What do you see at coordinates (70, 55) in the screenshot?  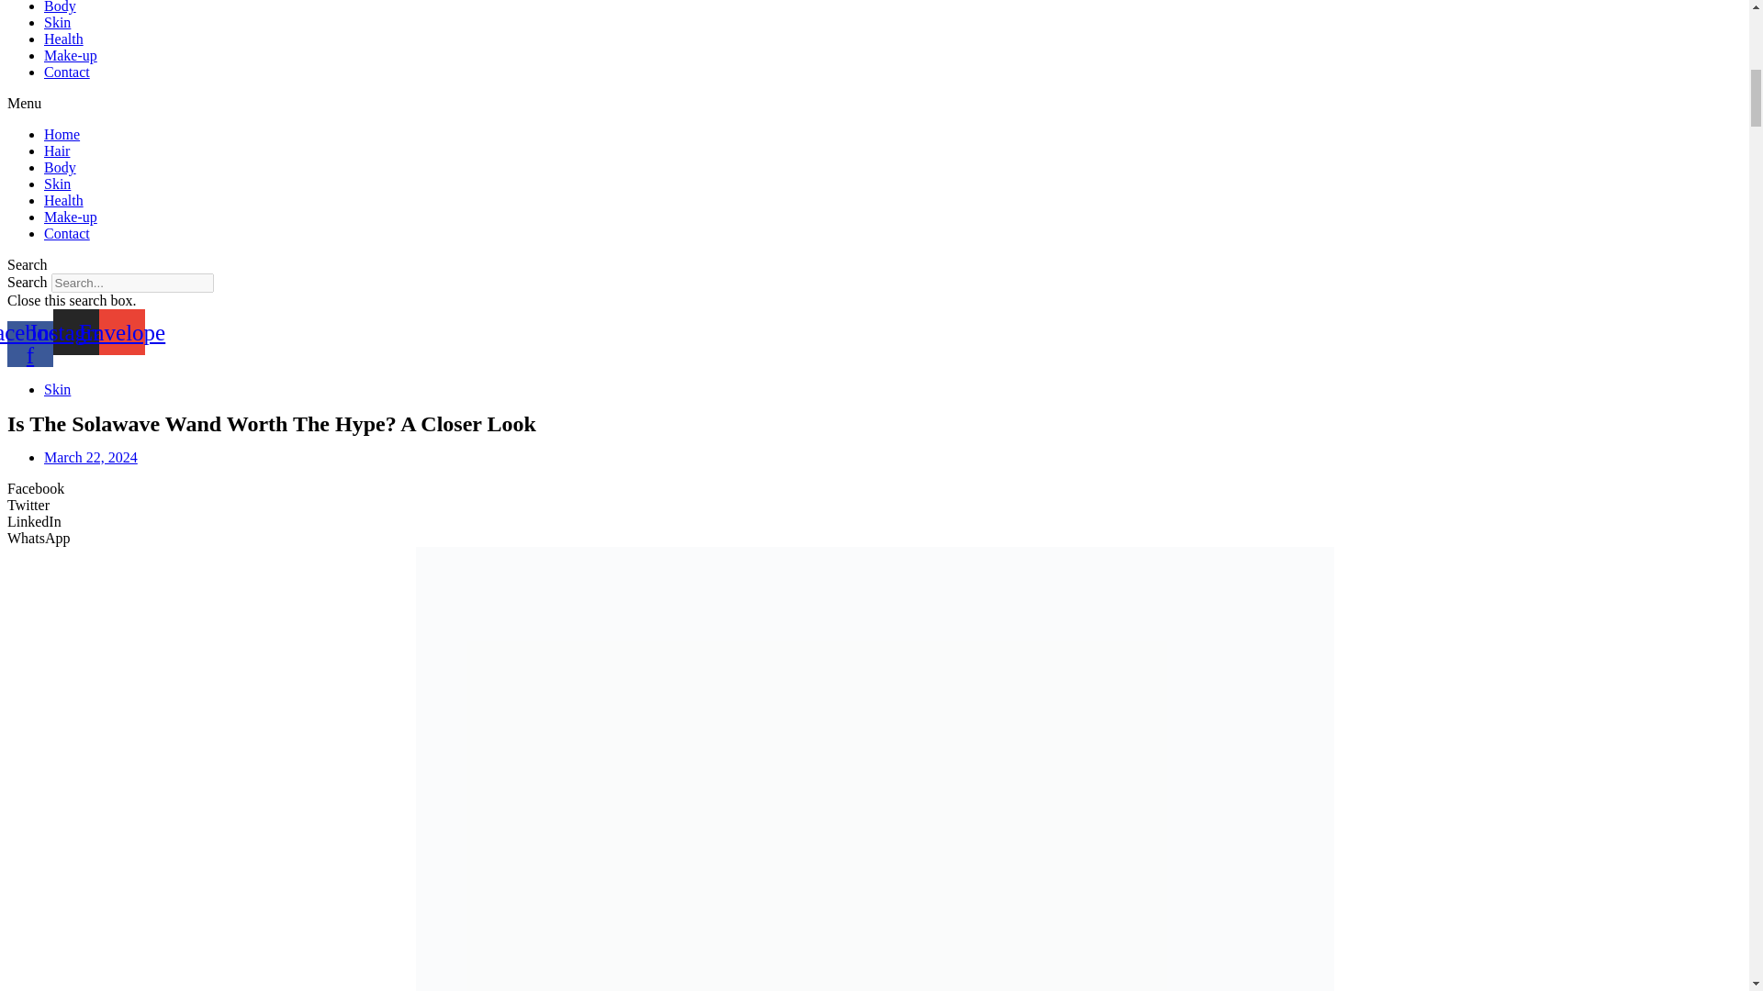 I see `Make-up` at bounding box center [70, 55].